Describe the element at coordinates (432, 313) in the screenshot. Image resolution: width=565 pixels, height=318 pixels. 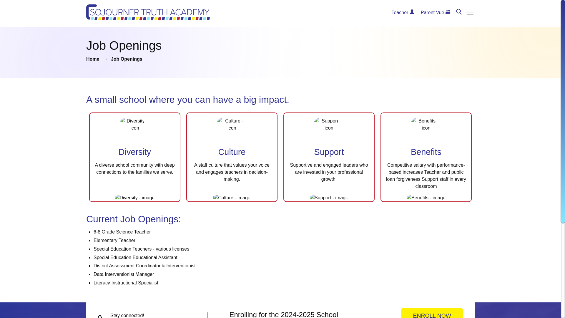
I see `Job Openings` at that location.